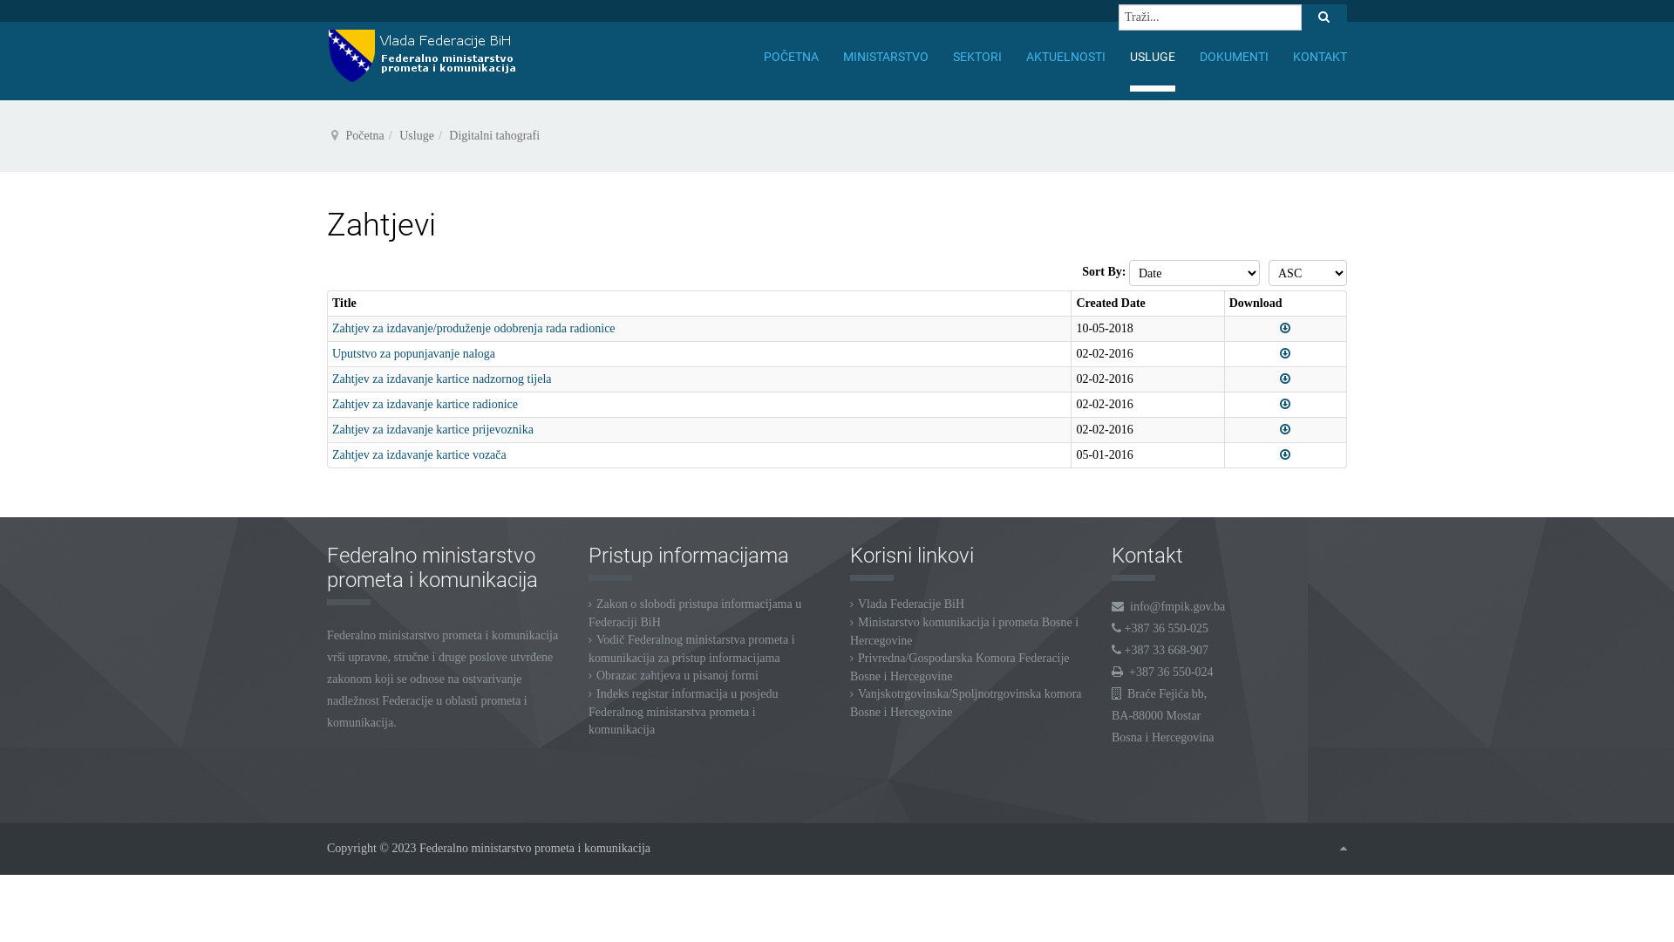 This screenshot has width=1674, height=942. Describe the element at coordinates (960, 667) in the screenshot. I see `Privredna/Gospodarska Komora Federacije Bosne i Hercegovine` at that location.